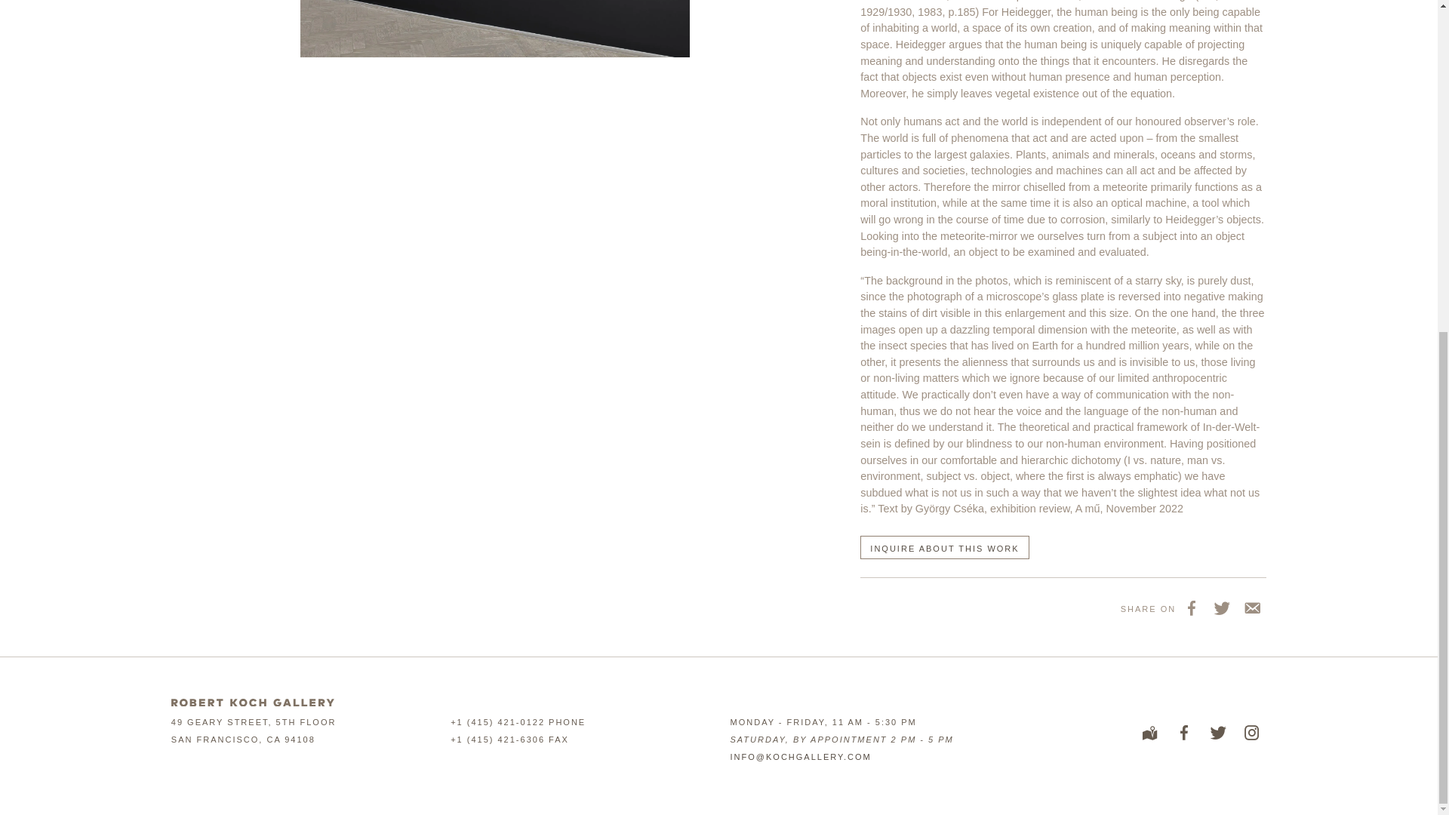  What do you see at coordinates (1191, 607) in the screenshot?
I see `Share on Facebook` at bounding box center [1191, 607].